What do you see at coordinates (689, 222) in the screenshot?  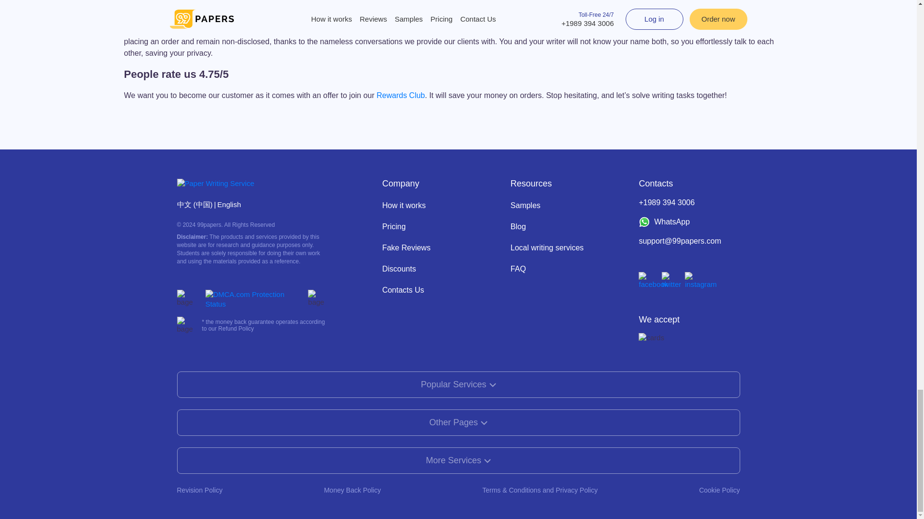 I see `WhatsApp` at bounding box center [689, 222].